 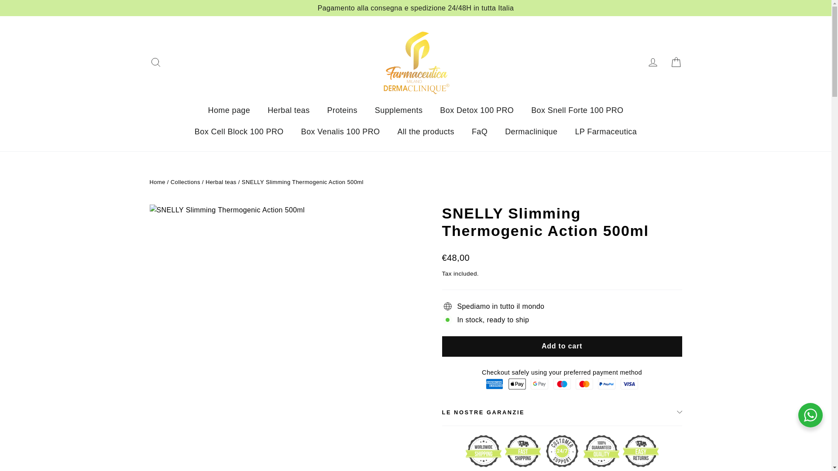 I want to click on Home page, so click(x=229, y=110).